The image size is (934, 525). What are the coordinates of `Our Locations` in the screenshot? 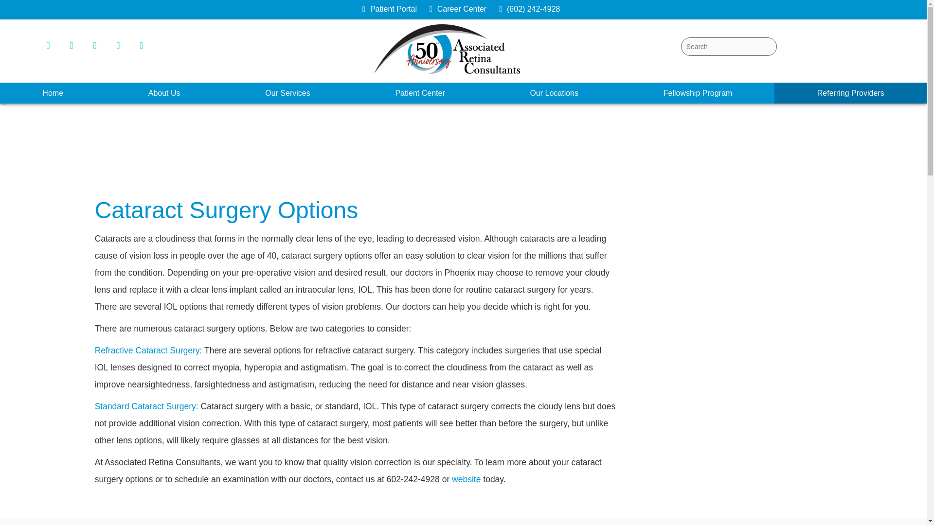 It's located at (554, 92).